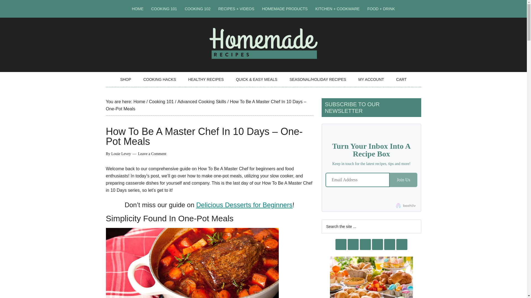 This screenshot has width=531, height=298. I want to click on Home, so click(139, 102).